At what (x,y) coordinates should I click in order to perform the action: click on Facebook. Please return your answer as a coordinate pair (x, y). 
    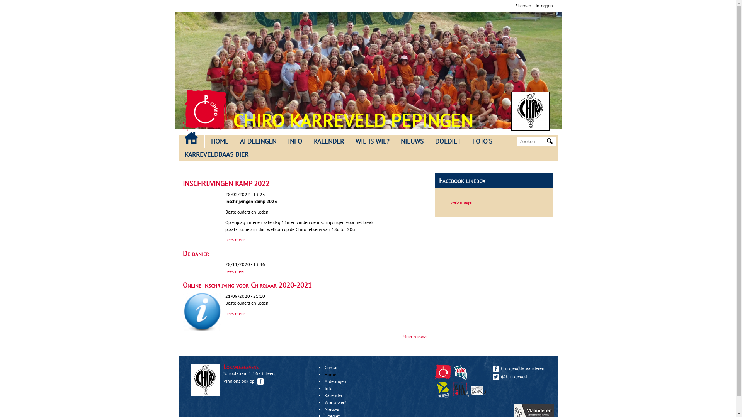
    Looking at the image, I should click on (260, 381).